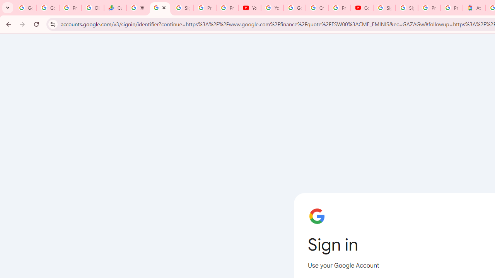 The height and width of the screenshot is (278, 495). Describe the element at coordinates (250, 8) in the screenshot. I see `YouTube` at that location.